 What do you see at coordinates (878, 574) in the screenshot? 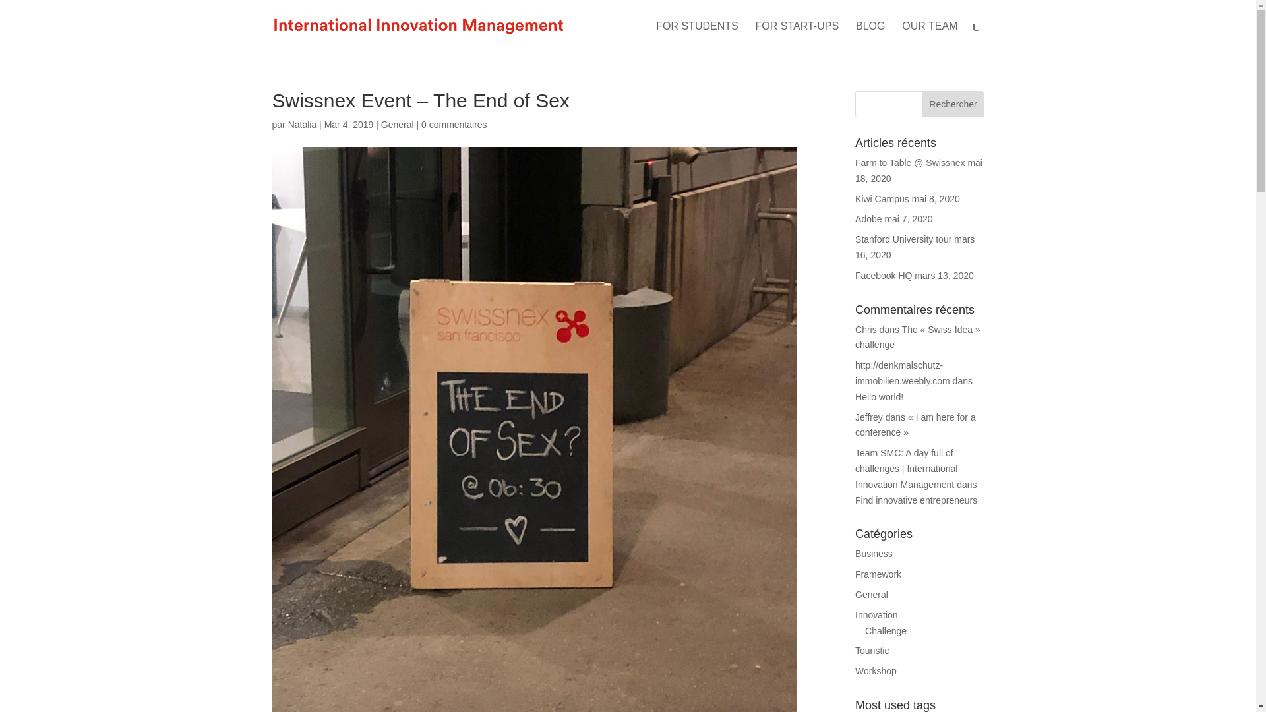
I see `Framework` at bounding box center [878, 574].